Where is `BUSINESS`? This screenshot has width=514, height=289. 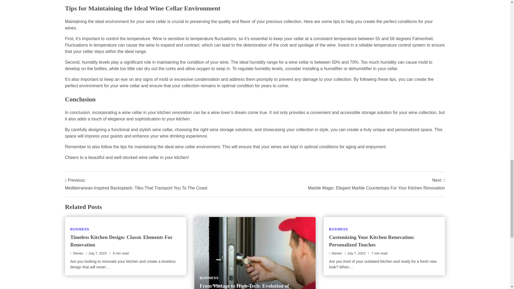 BUSINESS is located at coordinates (209, 278).